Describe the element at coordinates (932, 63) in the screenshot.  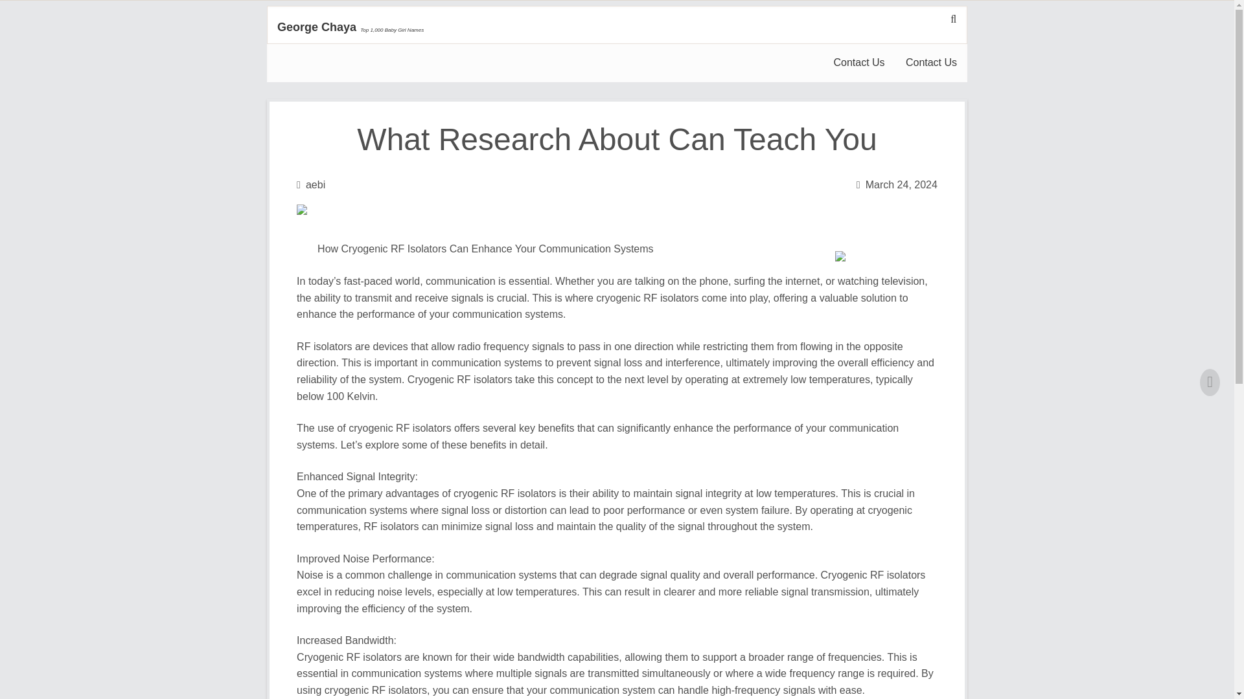
I see `Contact Us` at that location.